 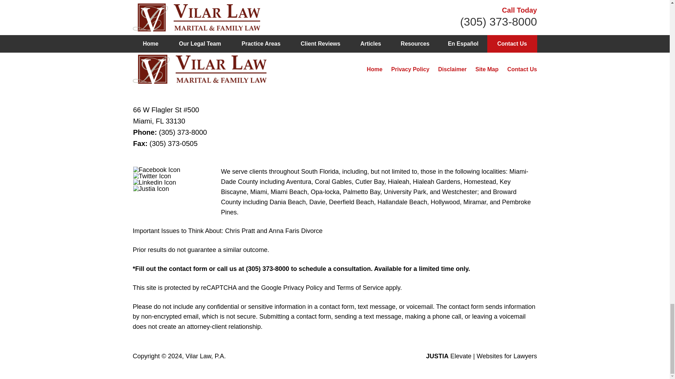 What do you see at coordinates (152, 176) in the screenshot?
I see `Twitter` at bounding box center [152, 176].